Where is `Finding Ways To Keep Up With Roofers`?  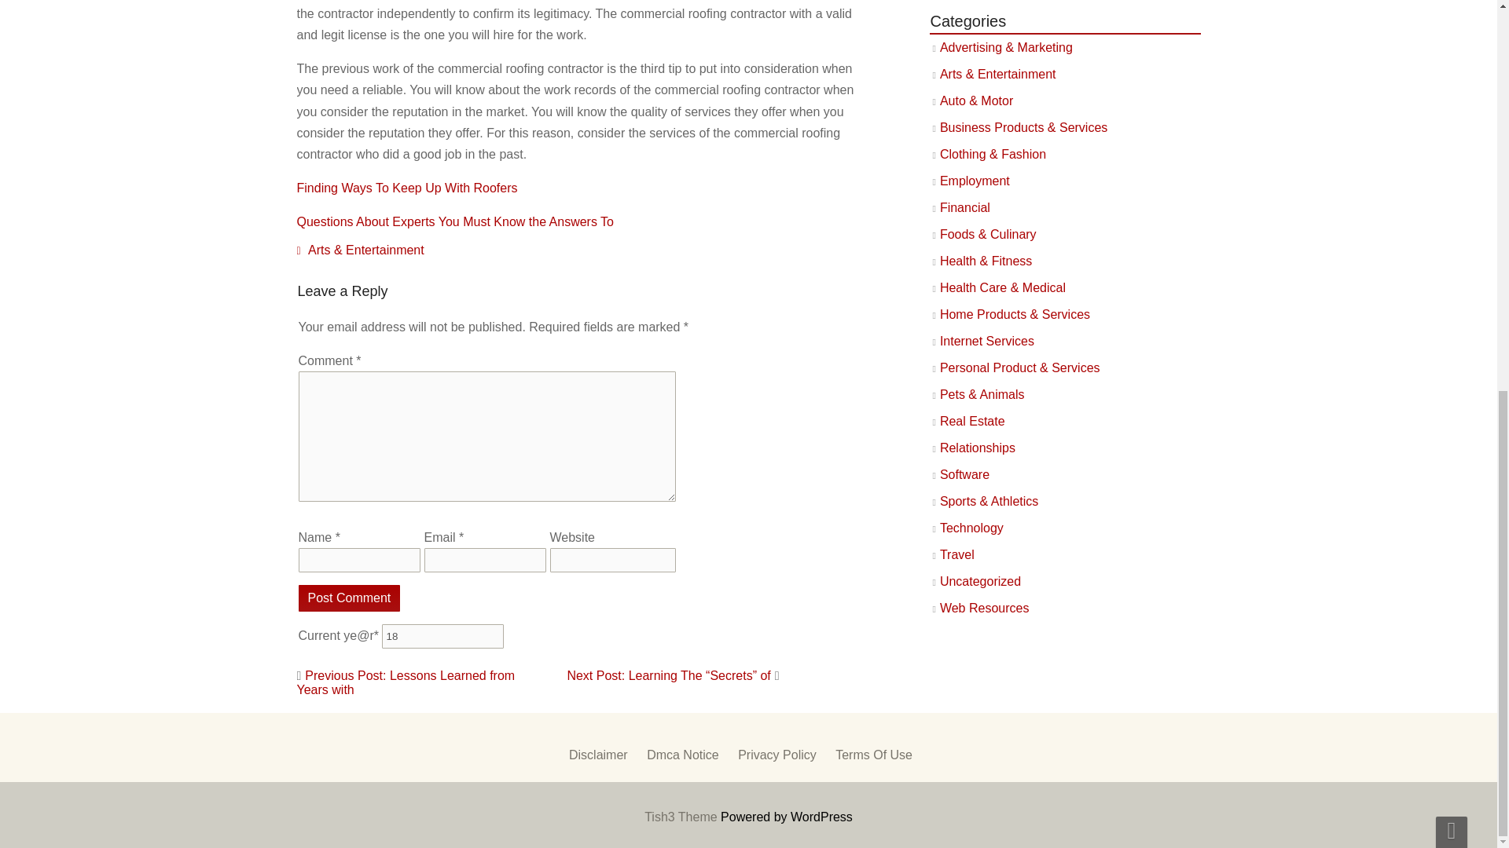 Finding Ways To Keep Up With Roofers is located at coordinates (407, 188).